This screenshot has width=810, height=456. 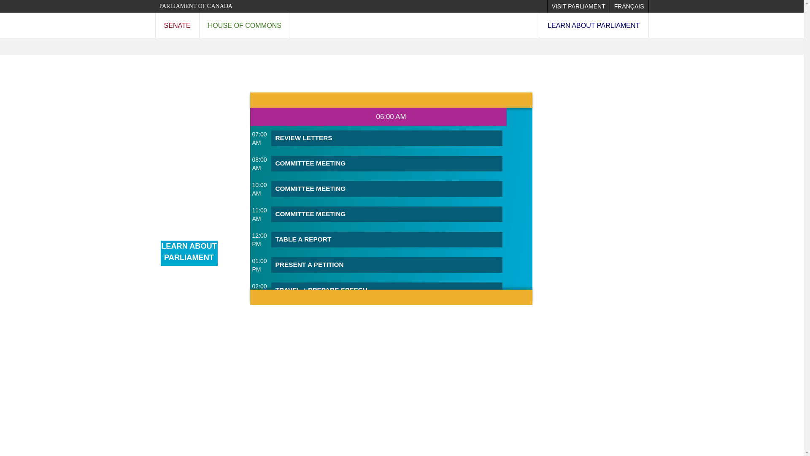 What do you see at coordinates (594, 25) in the screenshot?
I see `LEARN ABOUT PARLIAMENT` at bounding box center [594, 25].